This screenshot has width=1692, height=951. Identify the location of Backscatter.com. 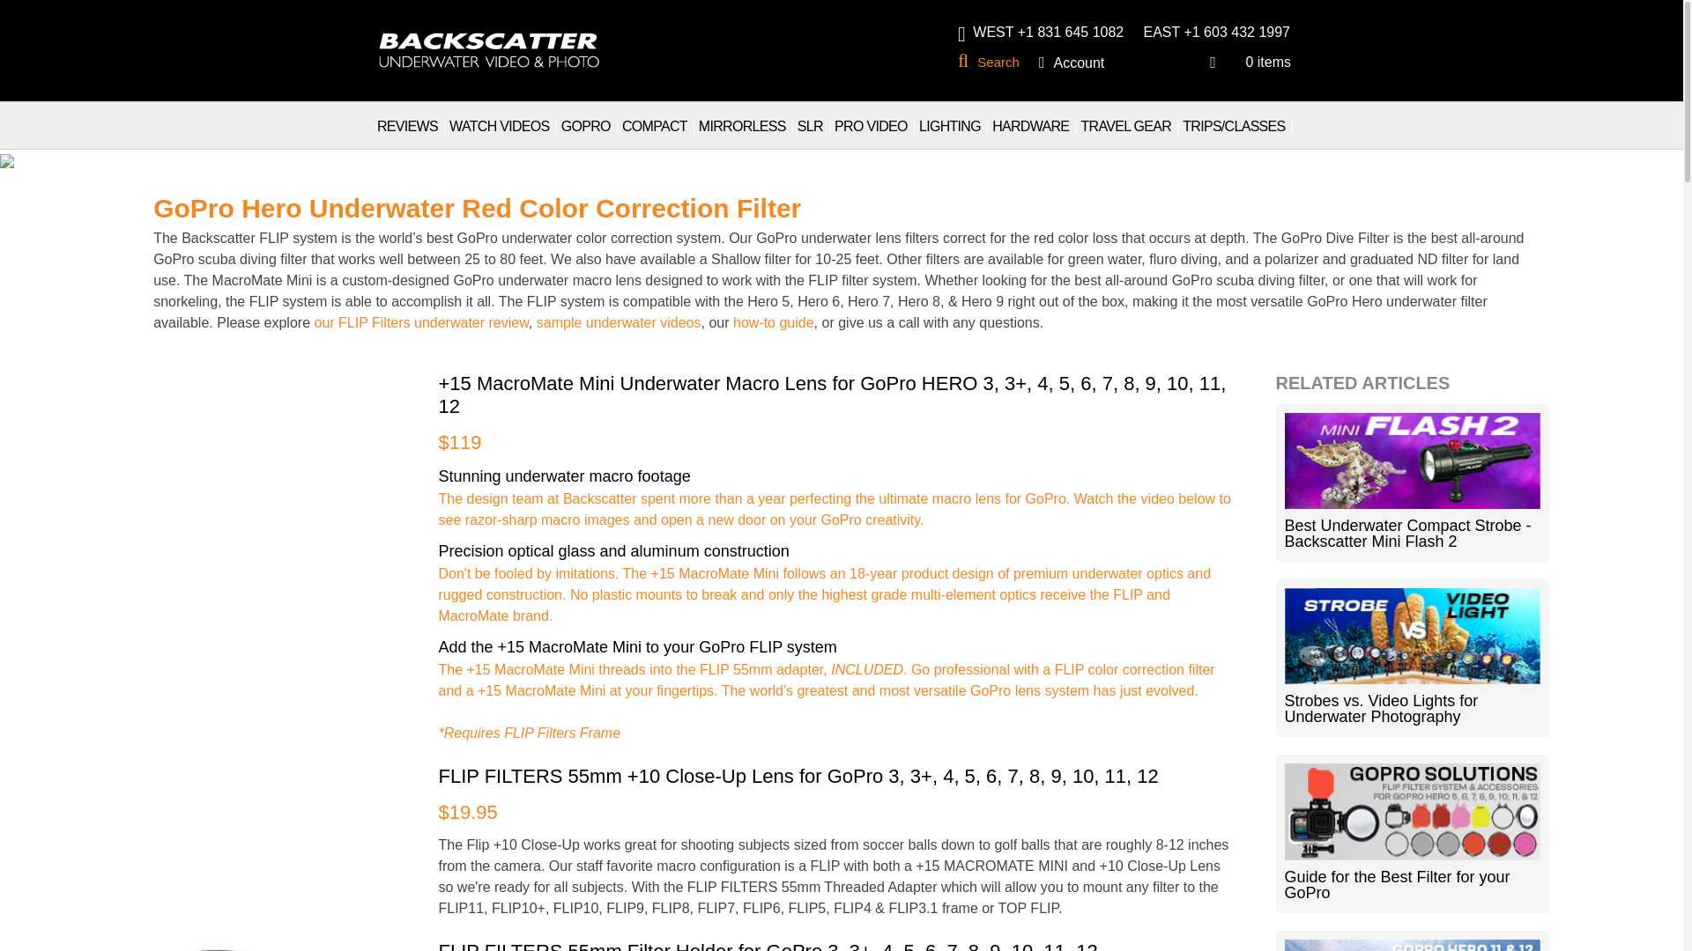
(490, 39).